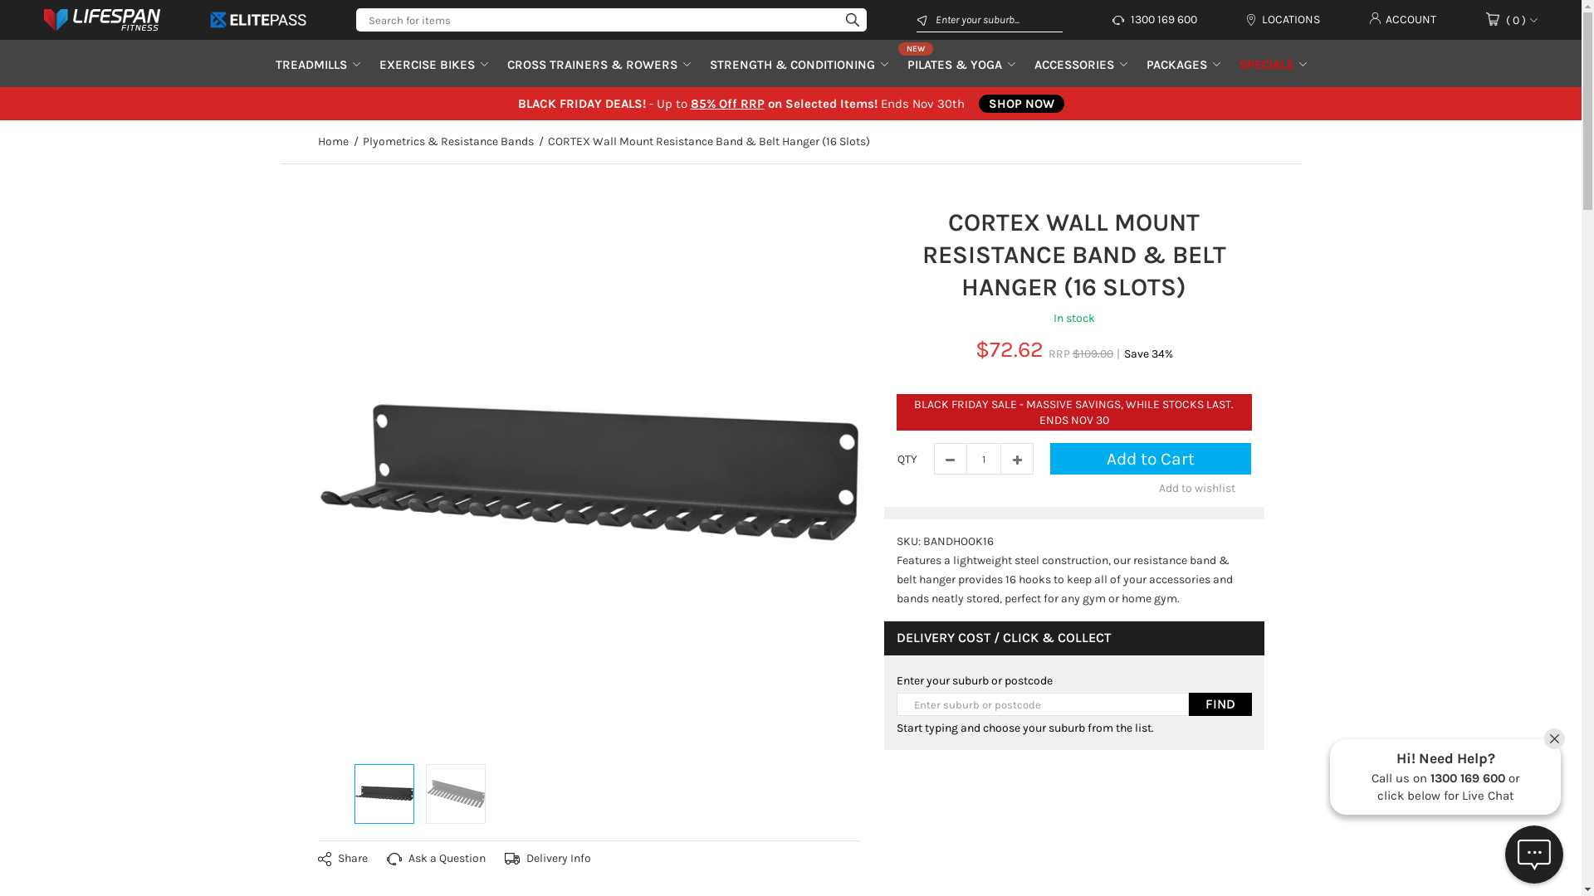  I want to click on 1300 169 600, so click(1155, 20).